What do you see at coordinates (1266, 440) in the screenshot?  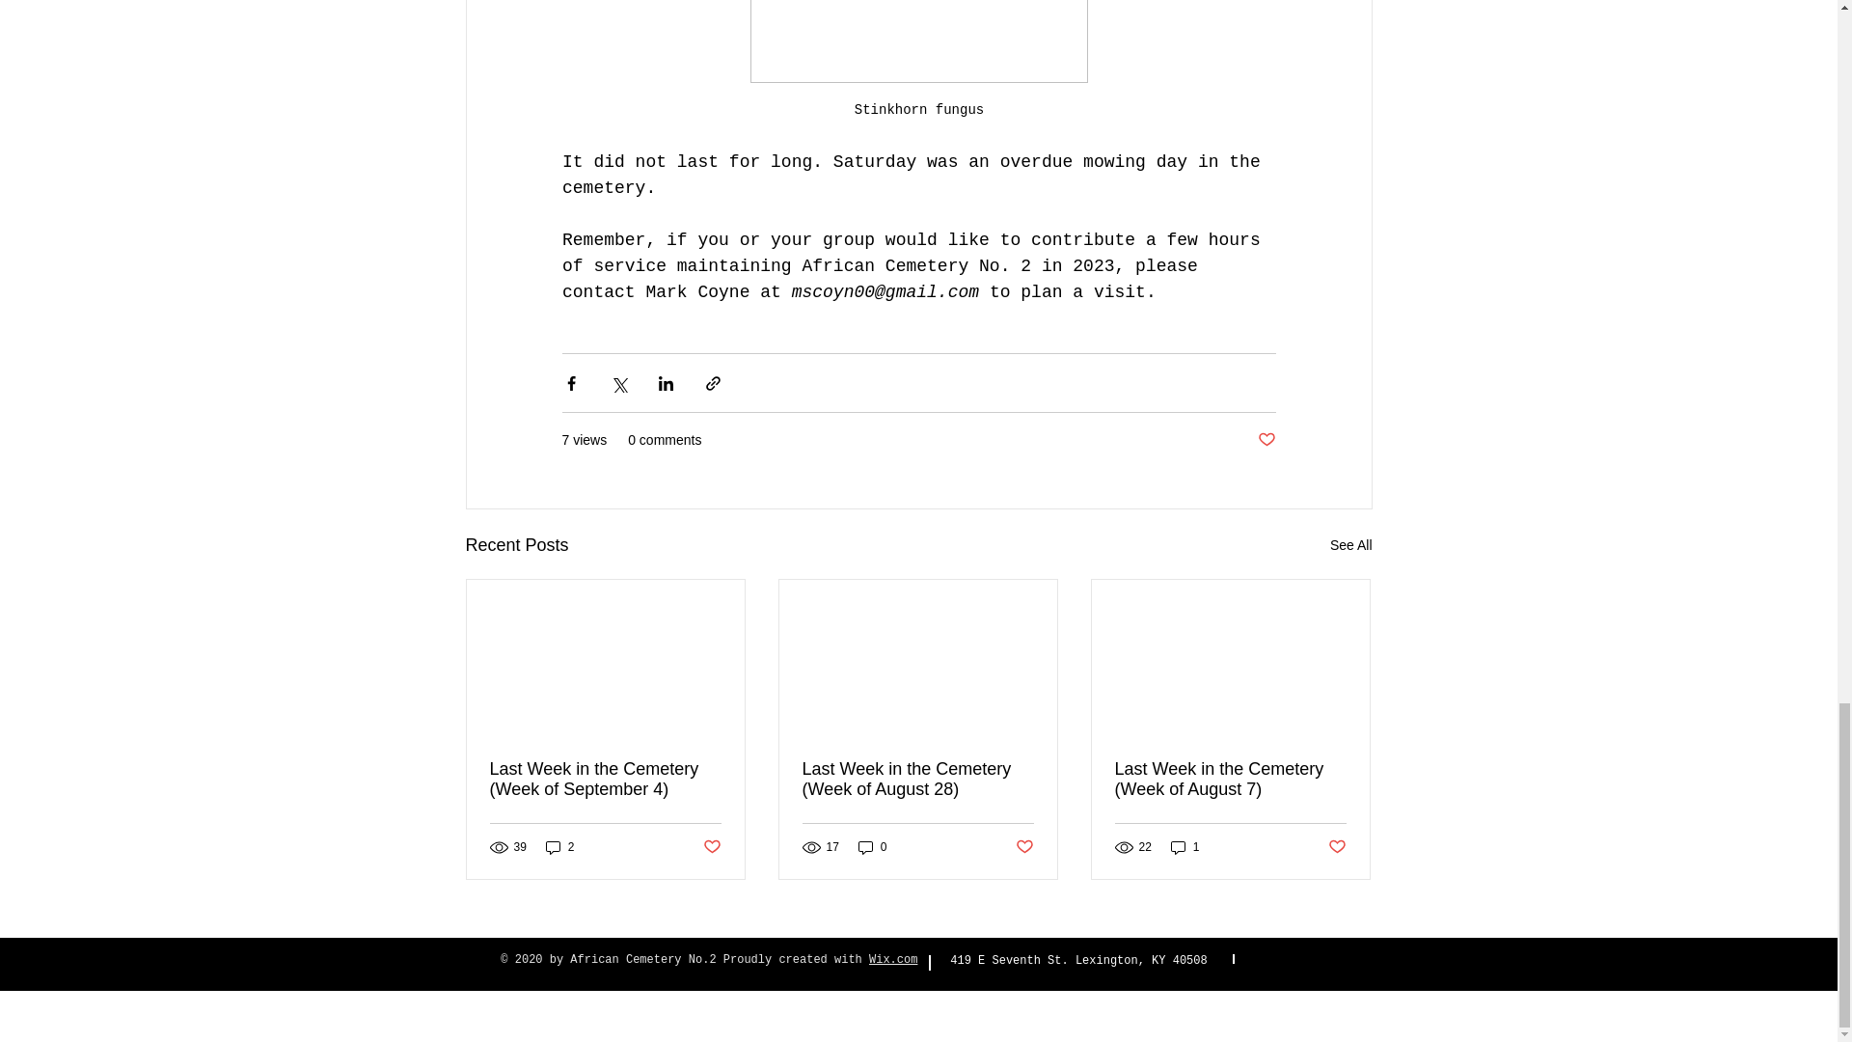 I see `Post not marked as liked` at bounding box center [1266, 440].